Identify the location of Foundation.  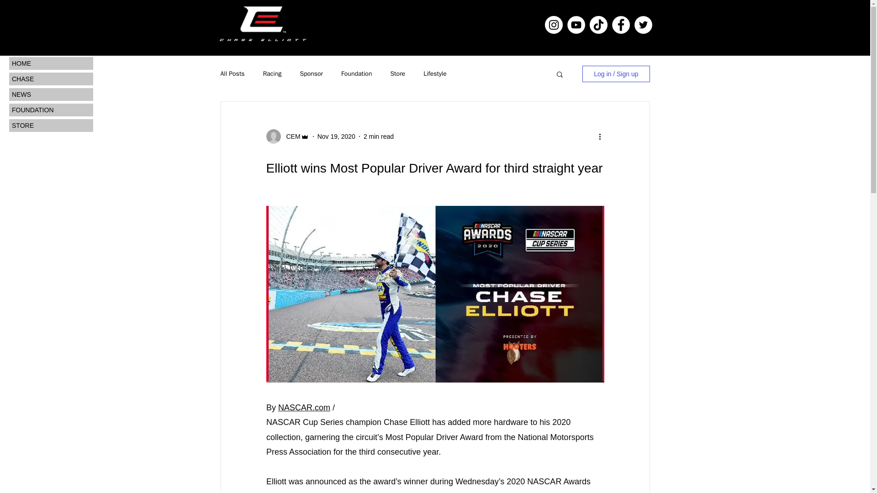
(356, 74).